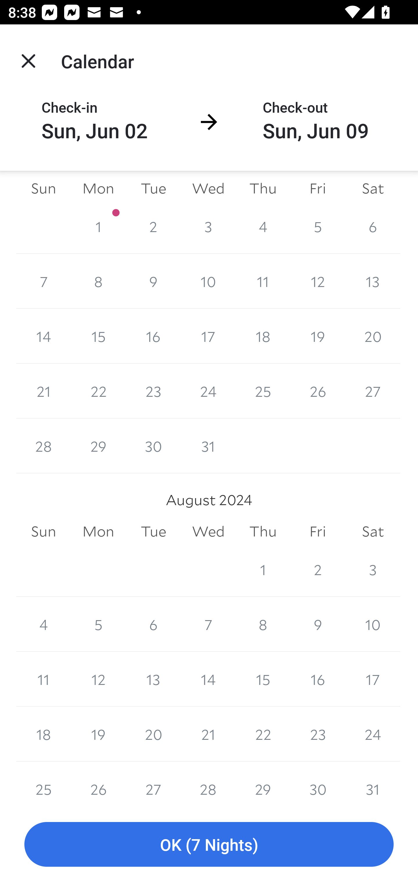 This screenshot has height=883, width=418. I want to click on 22 22 August 2024, so click(263, 734).